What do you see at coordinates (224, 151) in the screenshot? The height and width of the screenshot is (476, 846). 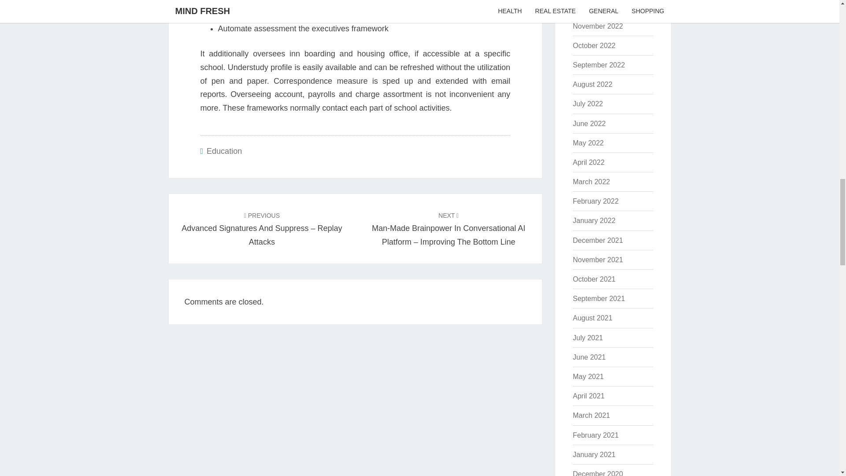 I see `Education` at bounding box center [224, 151].